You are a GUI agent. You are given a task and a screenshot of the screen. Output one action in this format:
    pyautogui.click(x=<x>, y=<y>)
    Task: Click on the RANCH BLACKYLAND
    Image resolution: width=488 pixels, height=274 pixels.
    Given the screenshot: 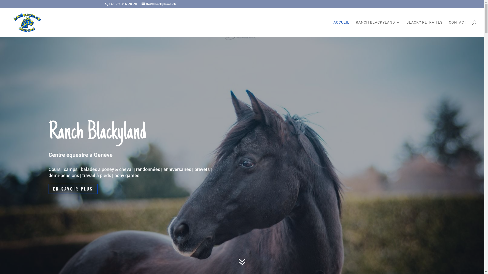 What is the action you would take?
    pyautogui.click(x=378, y=29)
    